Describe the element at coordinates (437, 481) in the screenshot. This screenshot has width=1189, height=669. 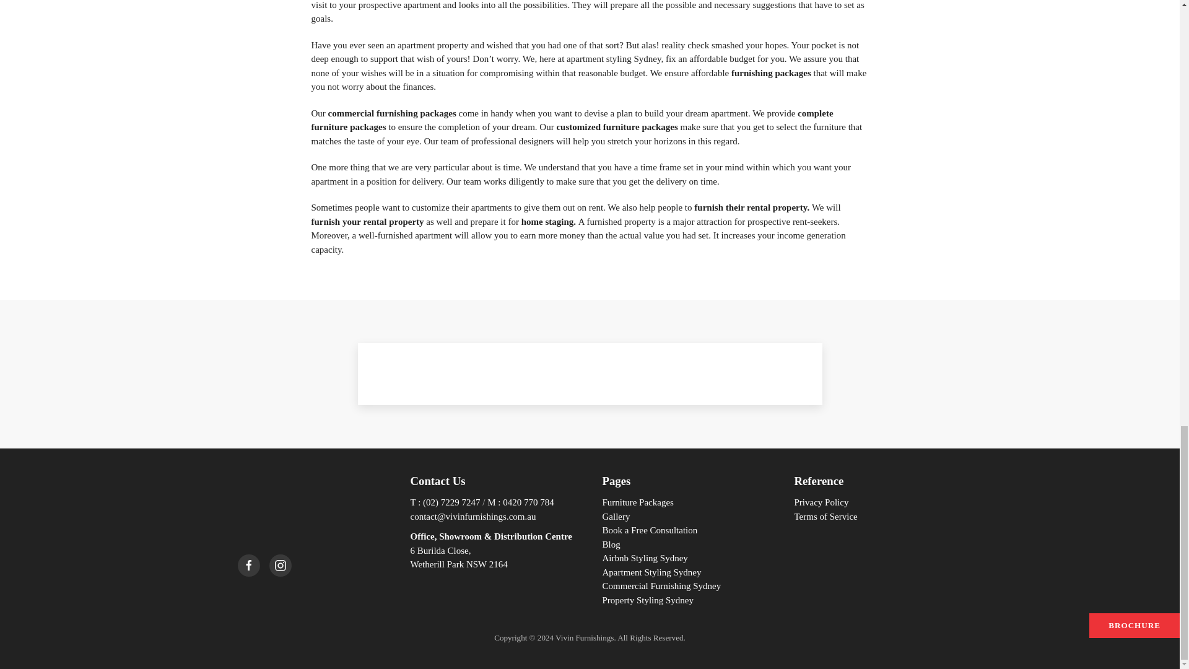
I see `Contact Us` at that location.